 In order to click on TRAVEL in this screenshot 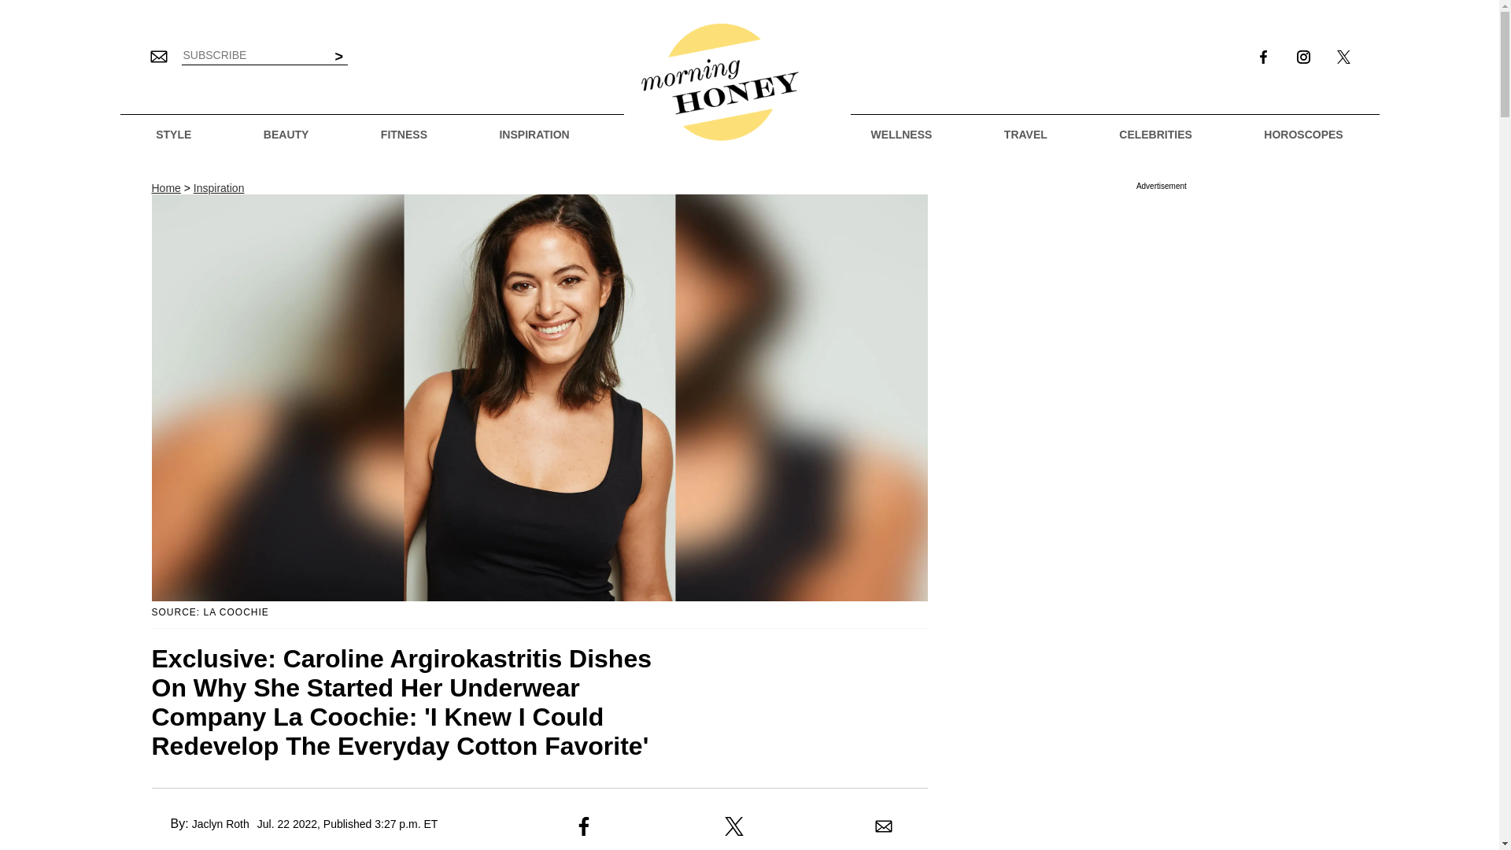, I will do `click(1025, 135)`.